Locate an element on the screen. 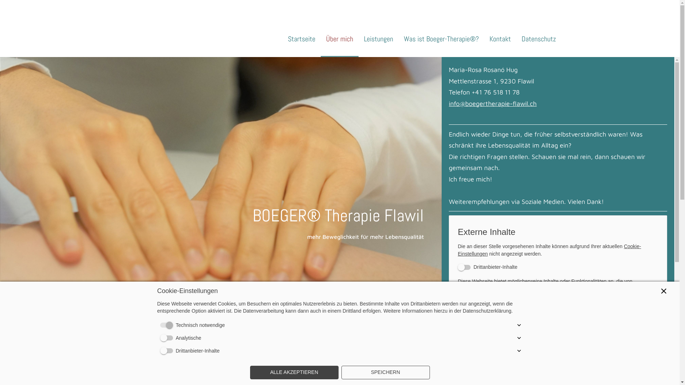  info@boegertherapie-flawil.ch is located at coordinates (493, 103).